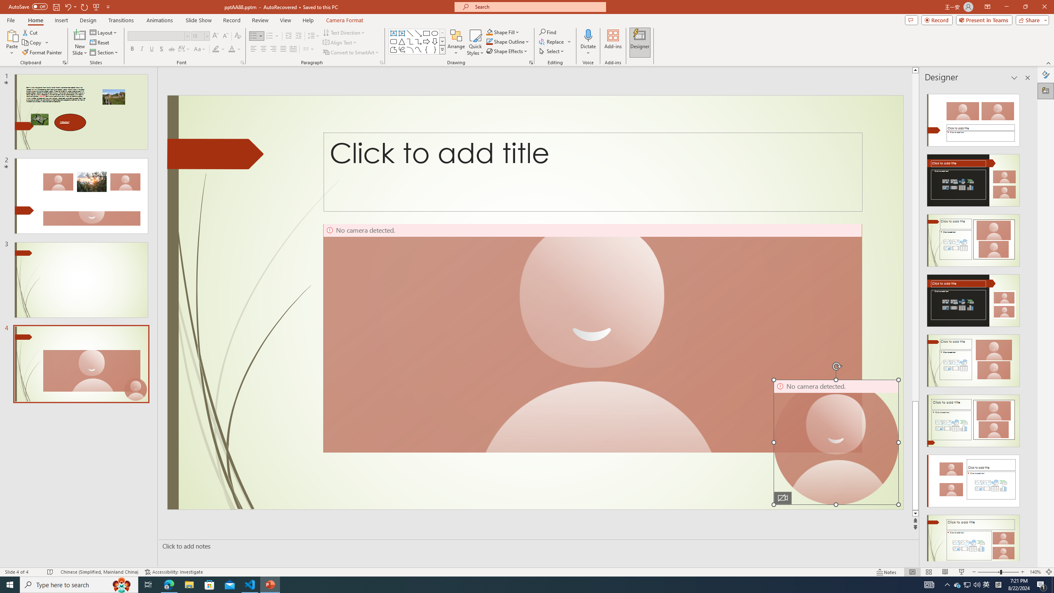 This screenshot has height=593, width=1054. What do you see at coordinates (973, 539) in the screenshot?
I see `Design Idea` at bounding box center [973, 539].